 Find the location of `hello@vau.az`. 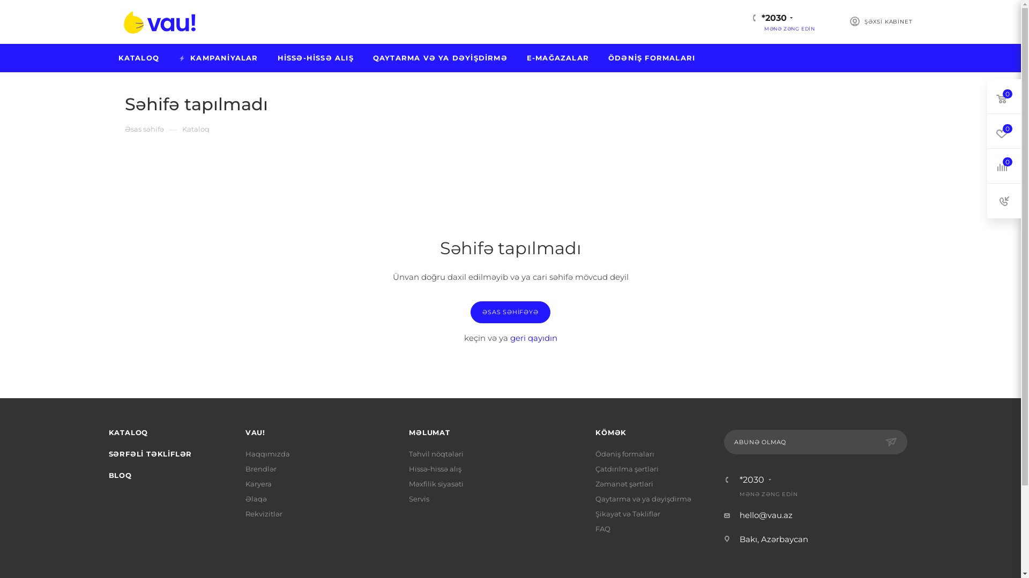

hello@vau.az is located at coordinates (766, 515).